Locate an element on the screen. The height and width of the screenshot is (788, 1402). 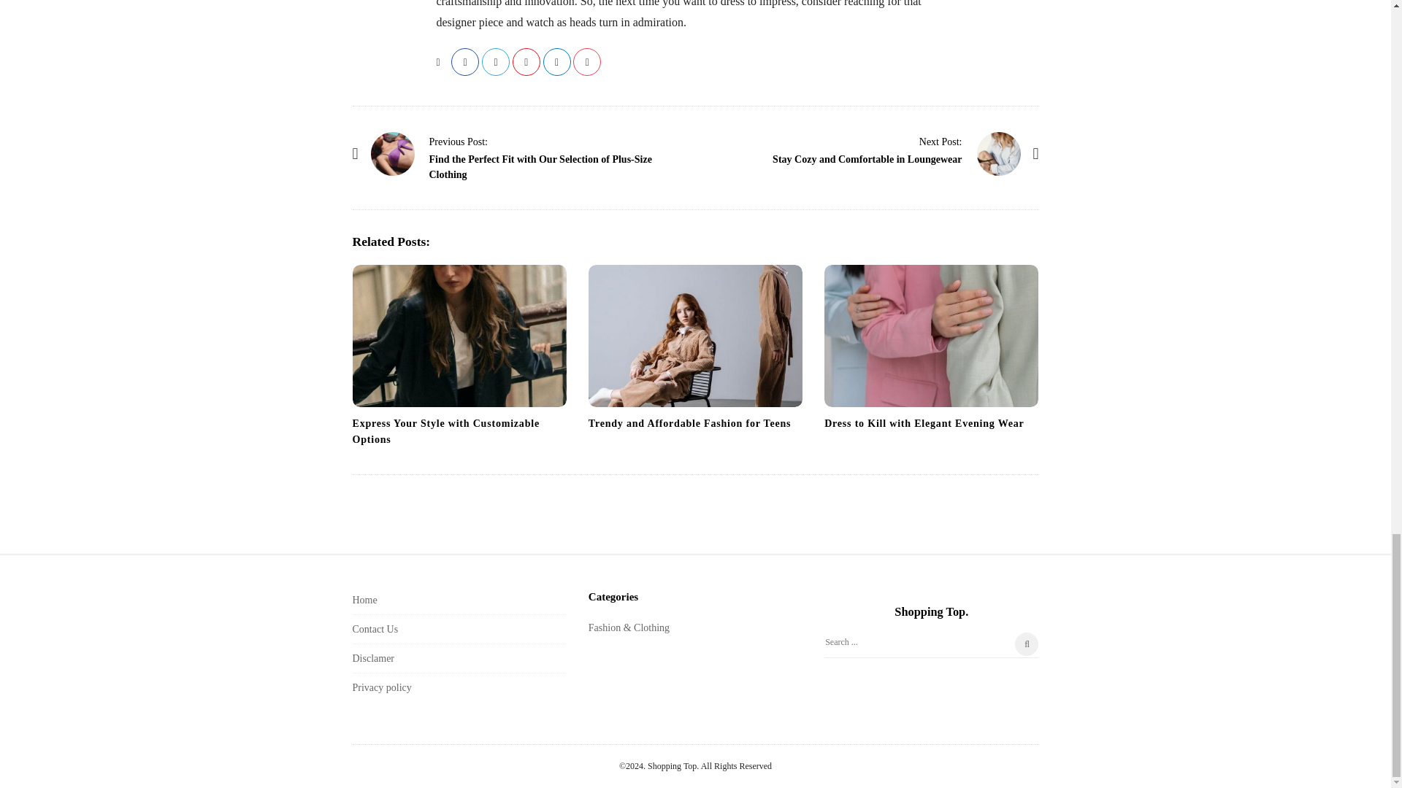
Stay Cozy and Comfortable in Loungewear is located at coordinates (999, 153).